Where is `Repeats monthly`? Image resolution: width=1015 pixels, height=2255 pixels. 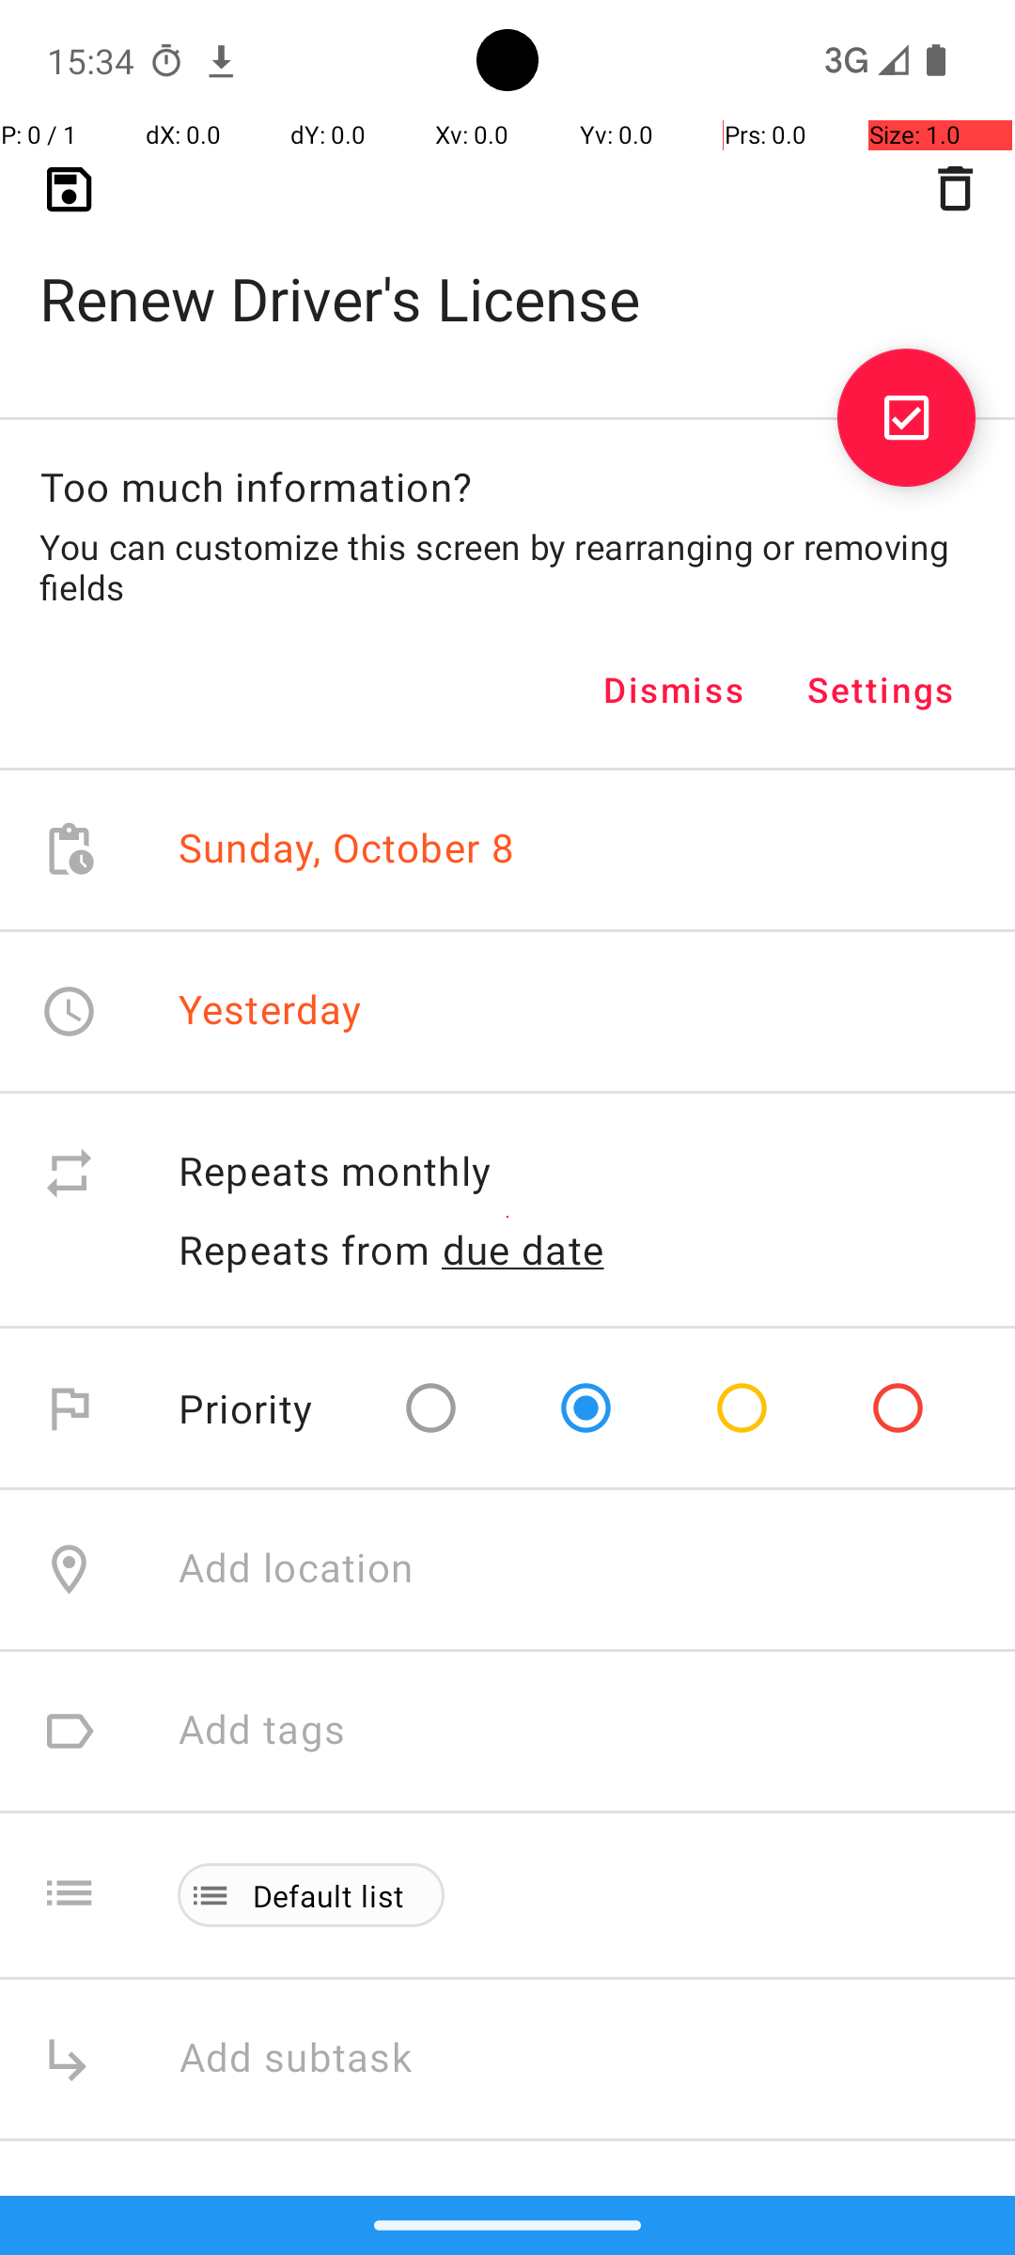 Repeats monthly is located at coordinates (577, 1173).